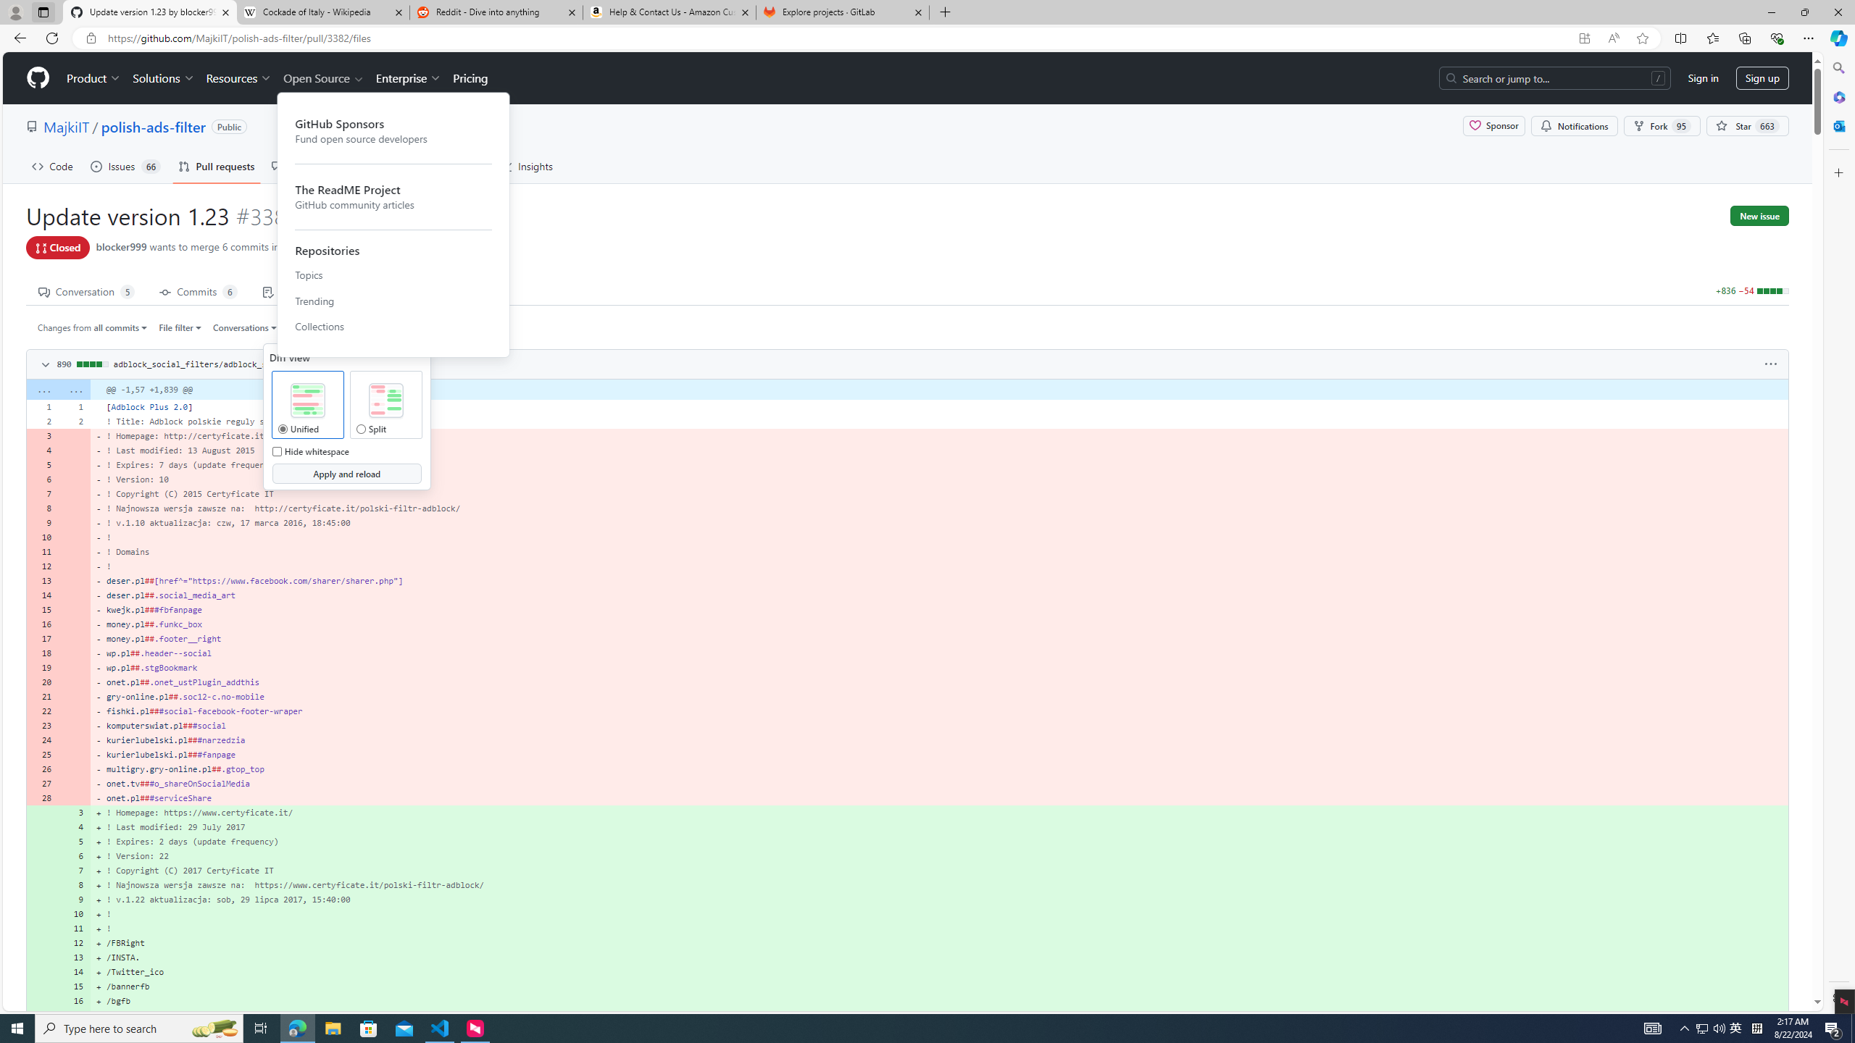  What do you see at coordinates (1662, 126) in the screenshot?
I see `Fork 95` at bounding box center [1662, 126].